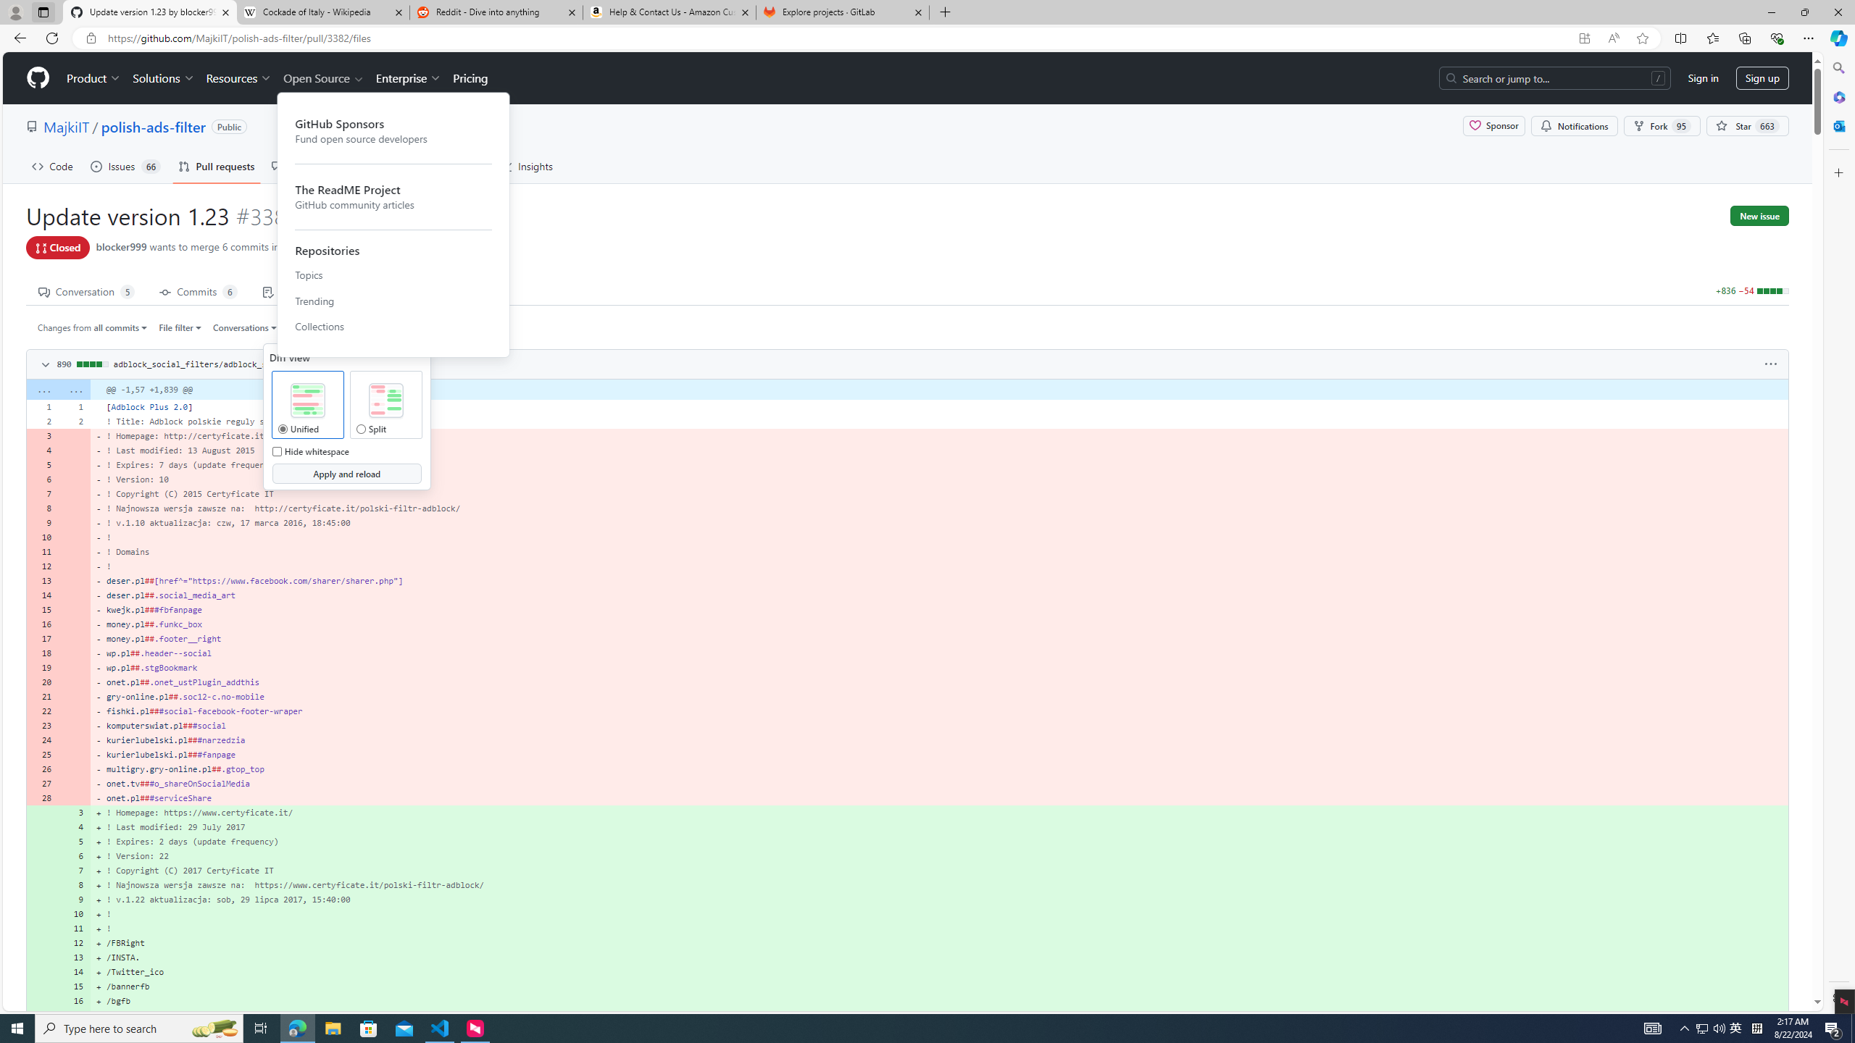  What do you see at coordinates (1662, 126) in the screenshot?
I see `Fork 95` at bounding box center [1662, 126].